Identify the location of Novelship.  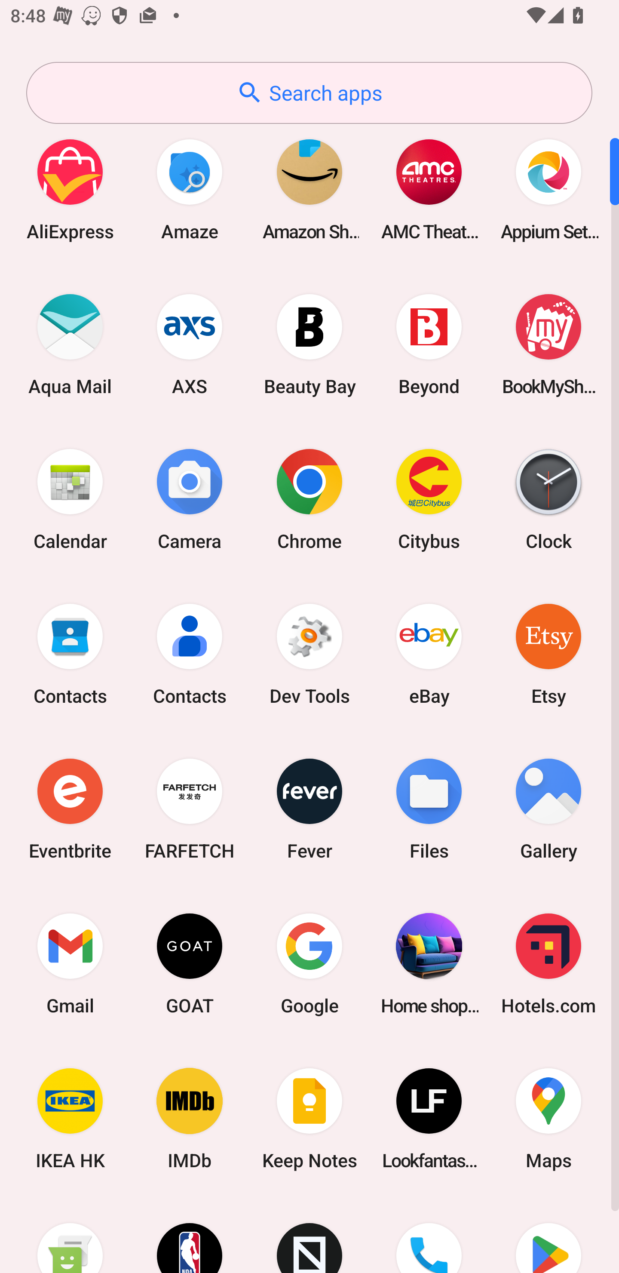
(309, 1235).